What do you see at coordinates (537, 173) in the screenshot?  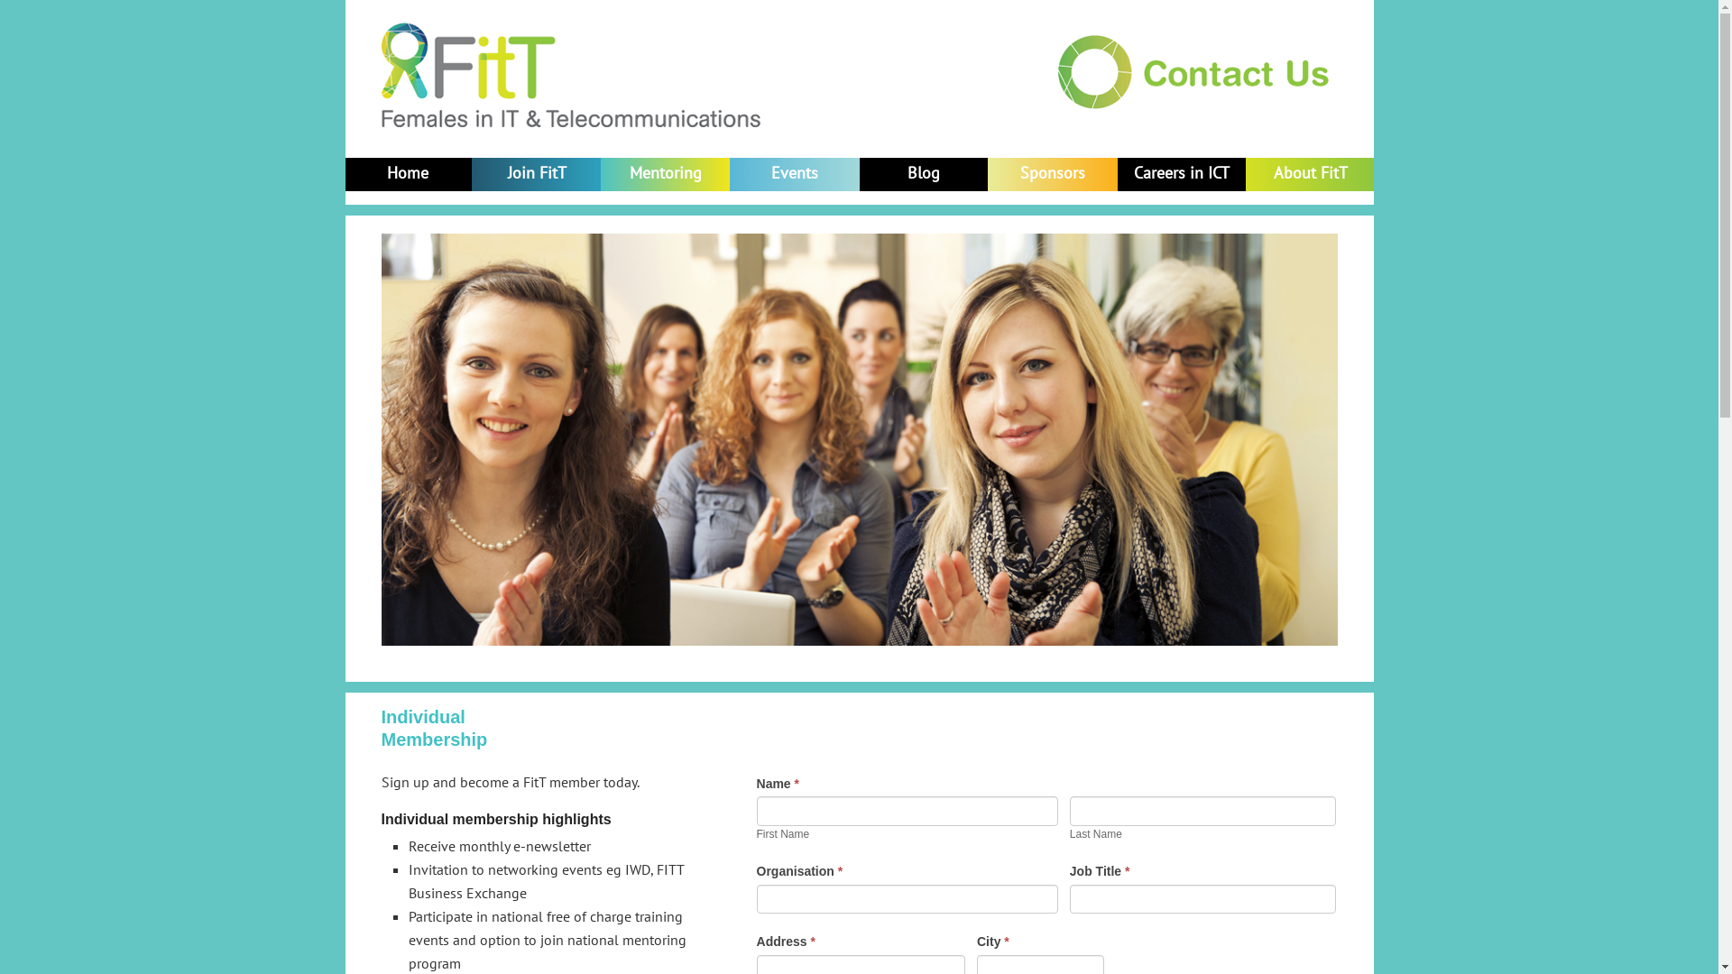 I see `Join FitT` at bounding box center [537, 173].